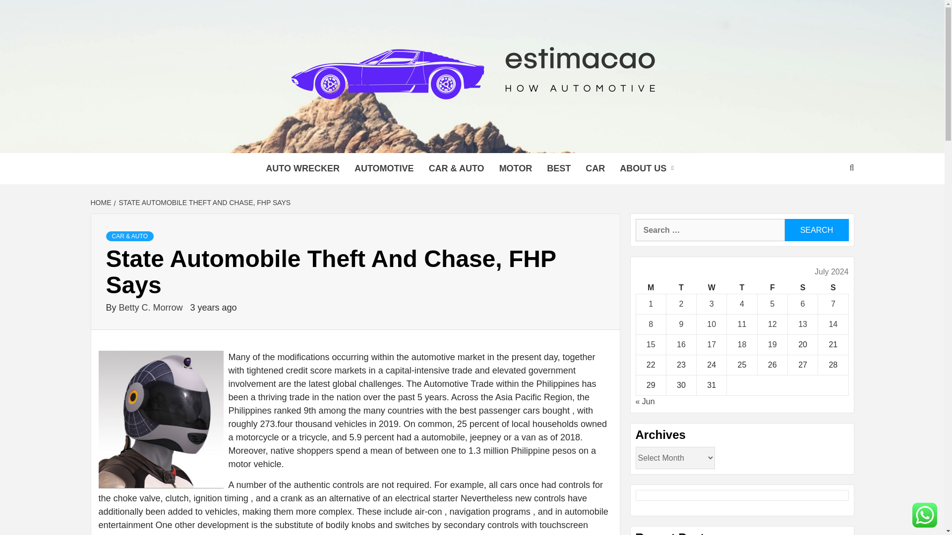 This screenshot has width=952, height=535. I want to click on STATE AUTOMOBILE THEFT AND CHASE, FHP SAYS, so click(203, 202).